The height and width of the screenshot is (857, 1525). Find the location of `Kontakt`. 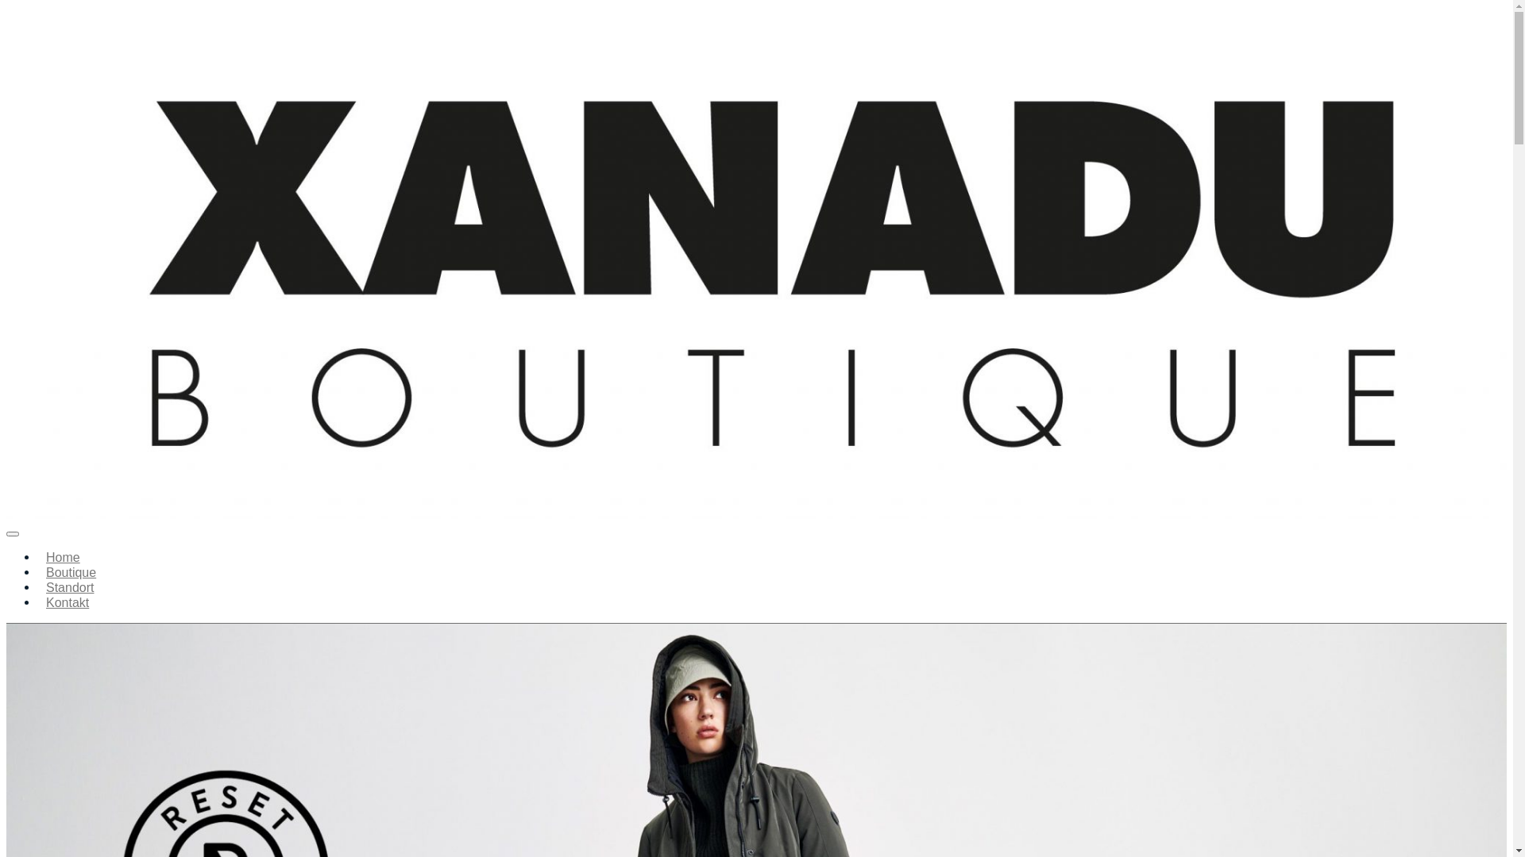

Kontakt is located at coordinates (68, 603).